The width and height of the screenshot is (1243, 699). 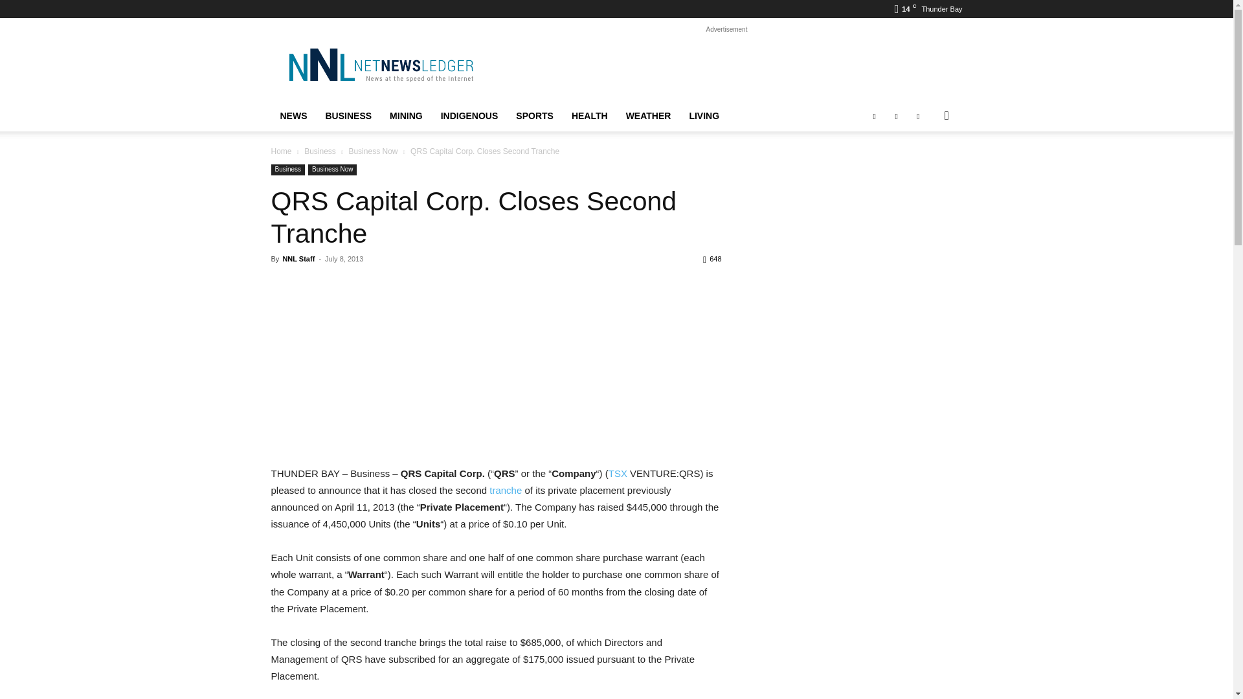 What do you see at coordinates (320, 151) in the screenshot?
I see `View all posts in Business` at bounding box center [320, 151].